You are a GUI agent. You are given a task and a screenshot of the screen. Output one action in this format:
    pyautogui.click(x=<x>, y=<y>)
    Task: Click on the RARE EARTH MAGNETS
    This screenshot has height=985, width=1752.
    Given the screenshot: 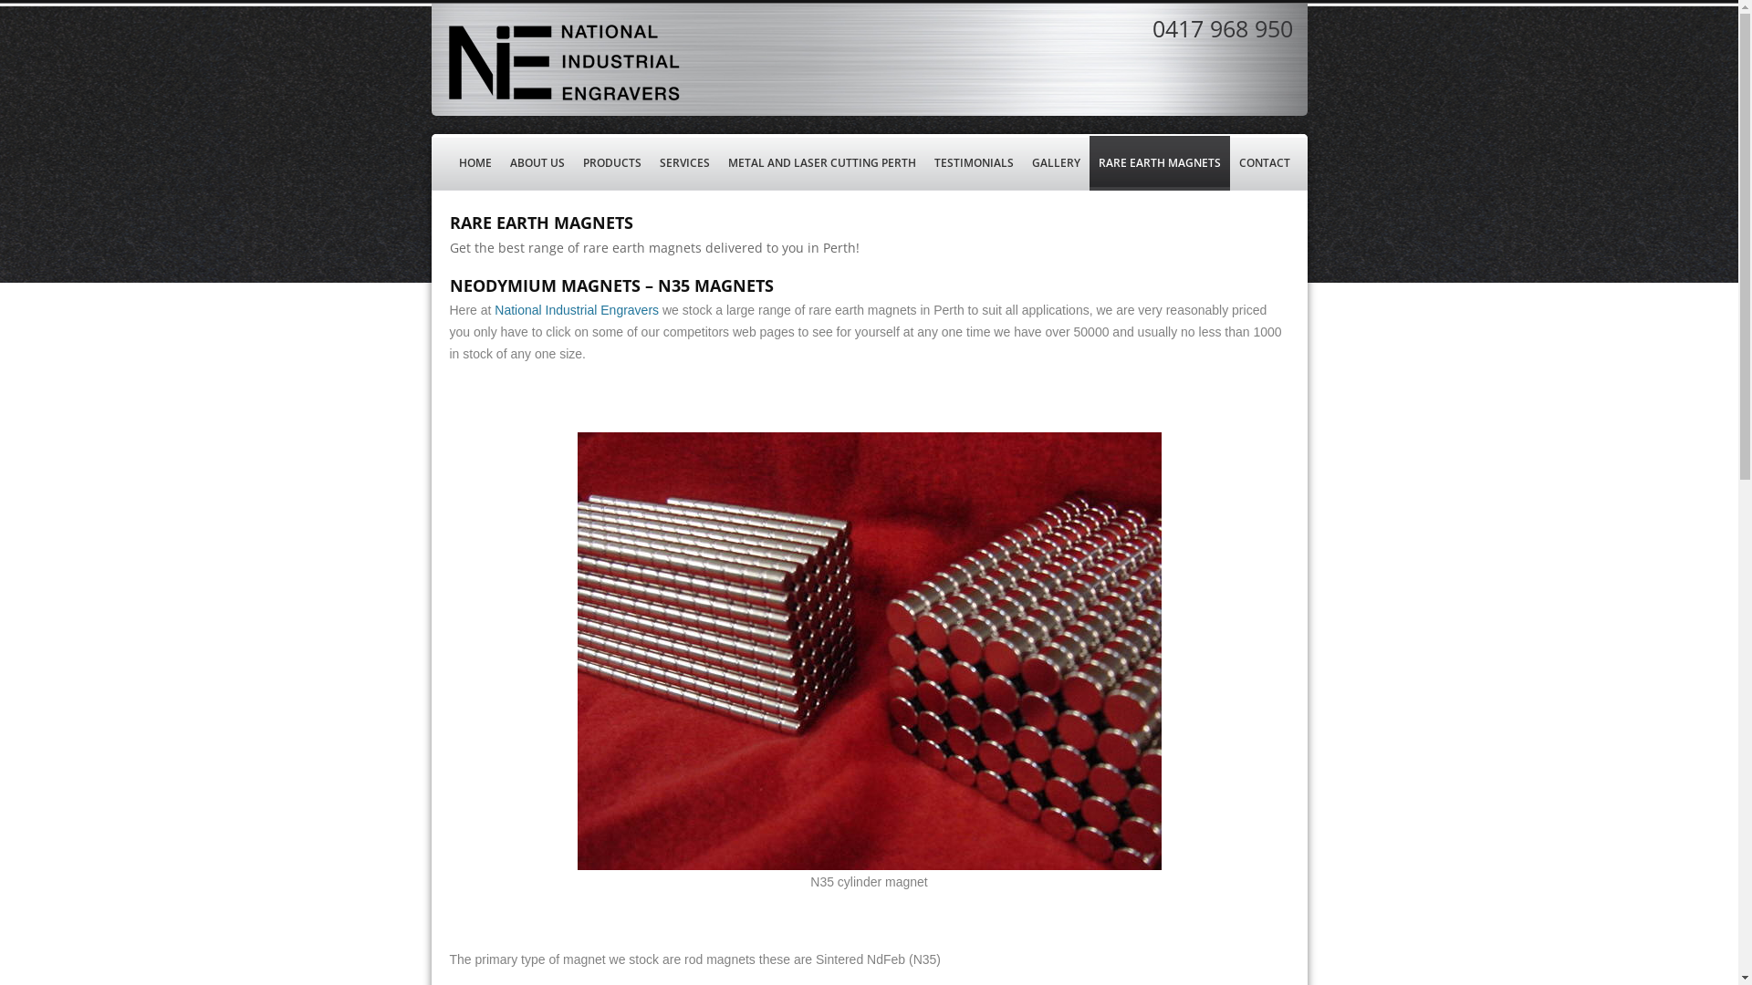 What is the action you would take?
    pyautogui.click(x=1160, y=163)
    